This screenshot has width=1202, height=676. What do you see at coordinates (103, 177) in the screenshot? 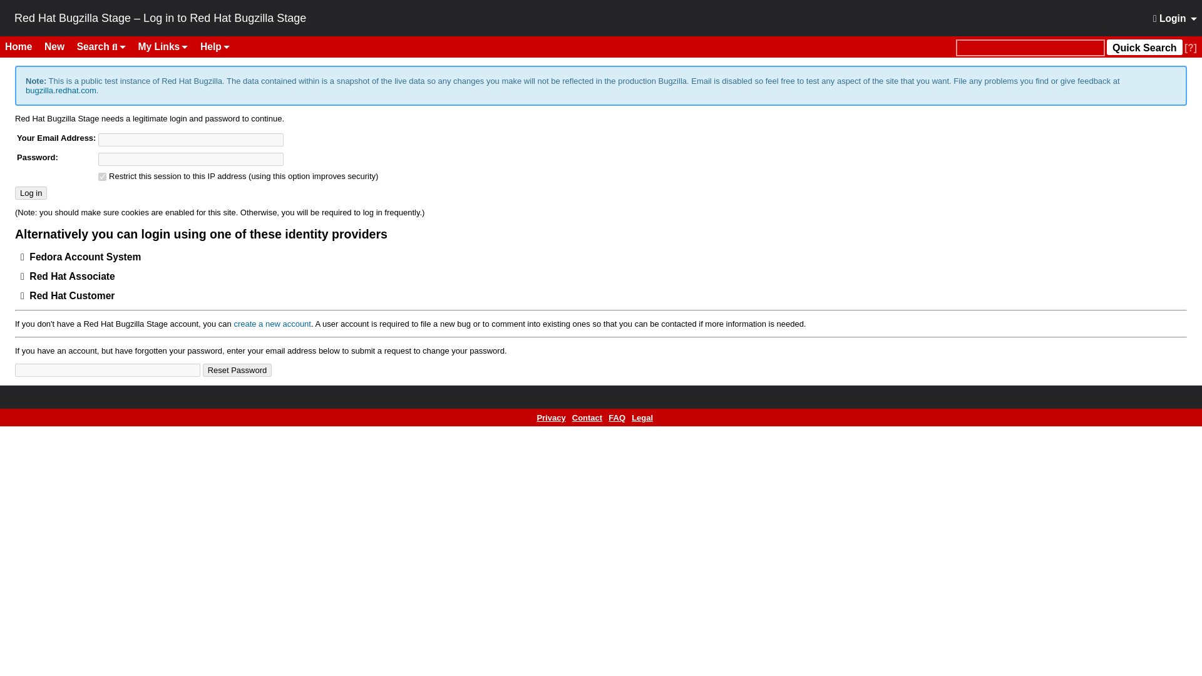
I see `on` at bounding box center [103, 177].